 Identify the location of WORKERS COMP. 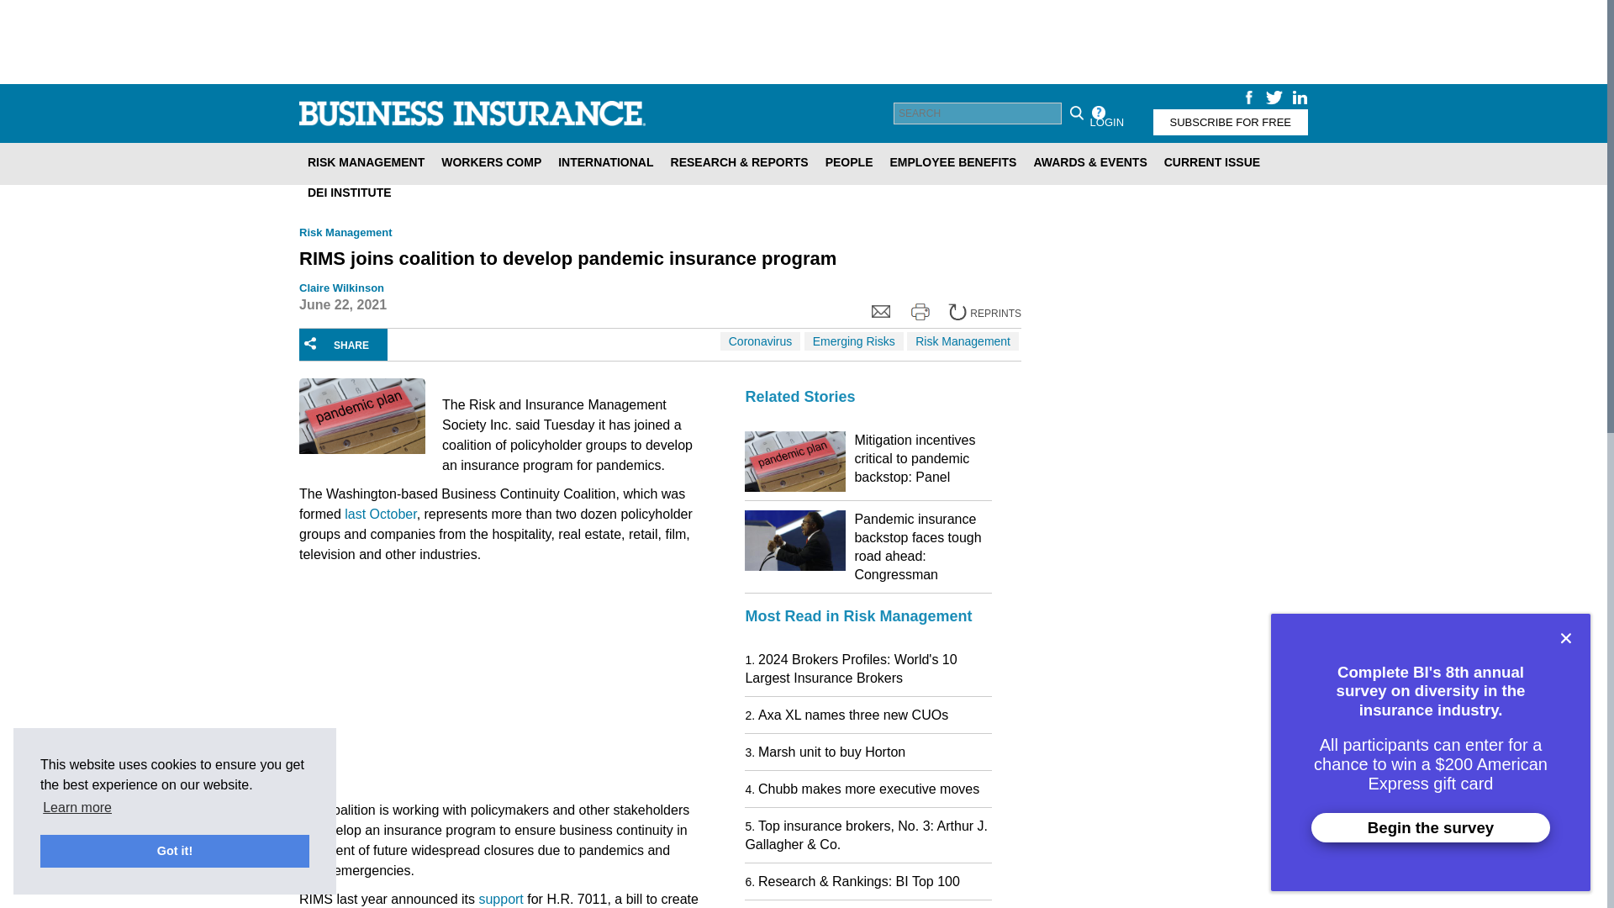
(491, 161).